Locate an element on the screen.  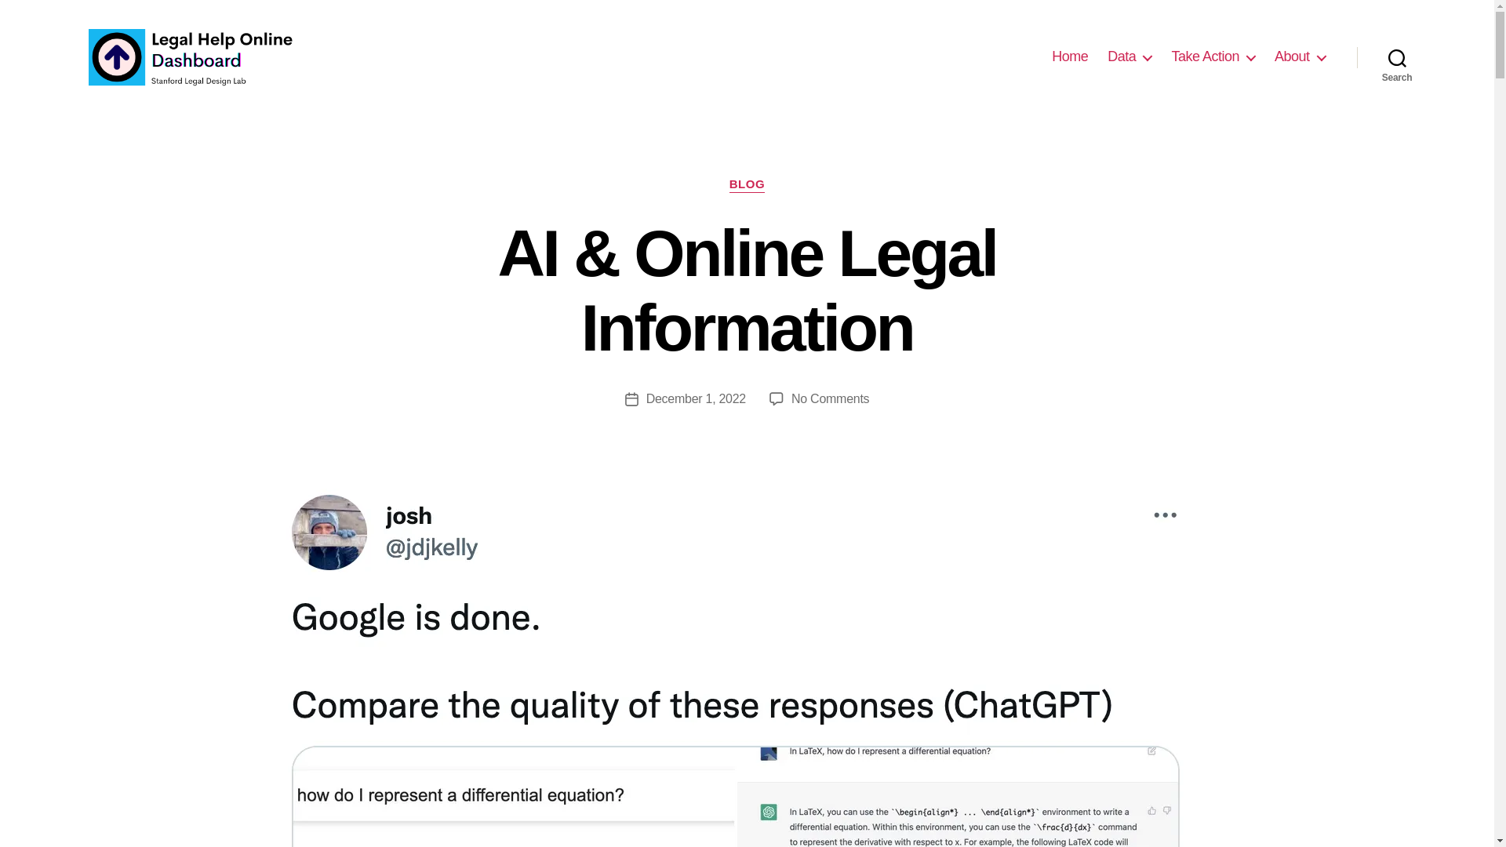
Take Action is located at coordinates (1213, 56).